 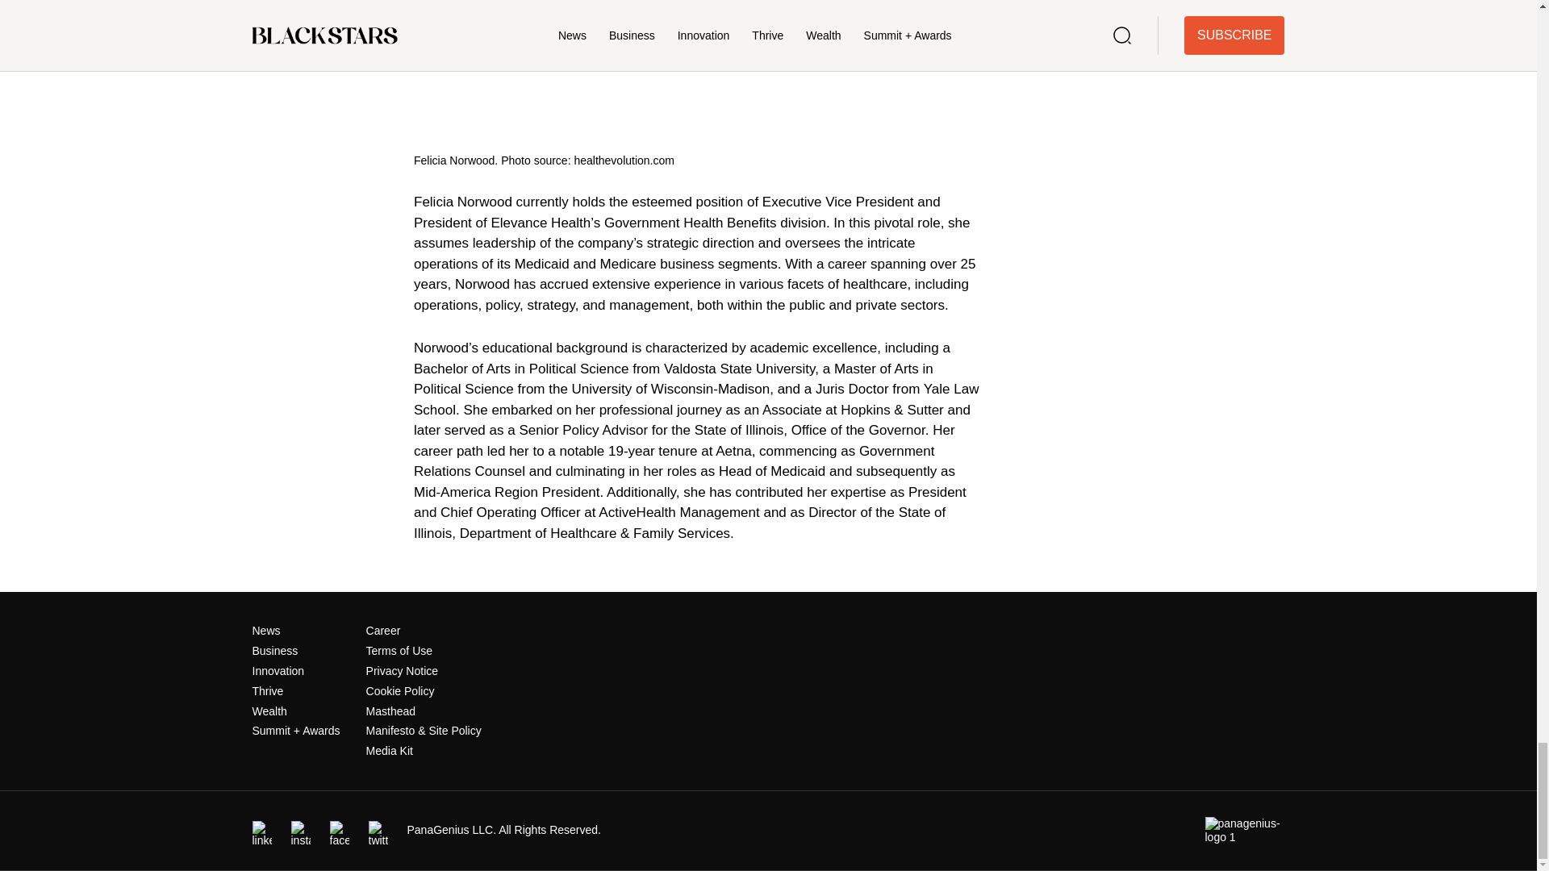 What do you see at coordinates (399, 651) in the screenshot?
I see `Terms of Use` at bounding box center [399, 651].